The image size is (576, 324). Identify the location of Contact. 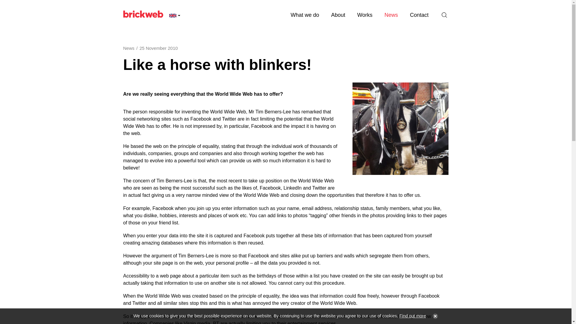
(419, 15).